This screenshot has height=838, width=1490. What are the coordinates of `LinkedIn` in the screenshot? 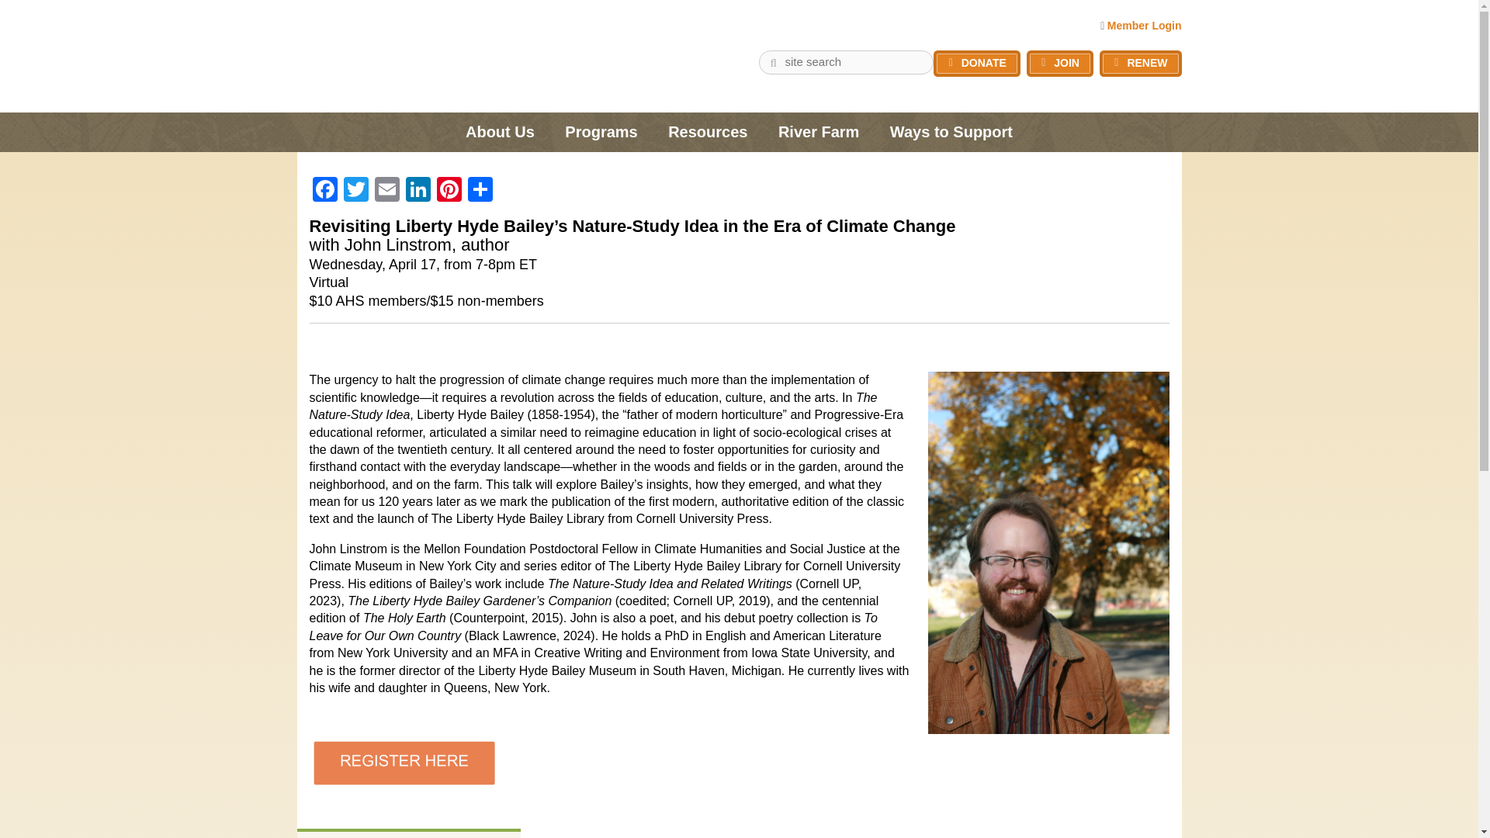 It's located at (418, 191).